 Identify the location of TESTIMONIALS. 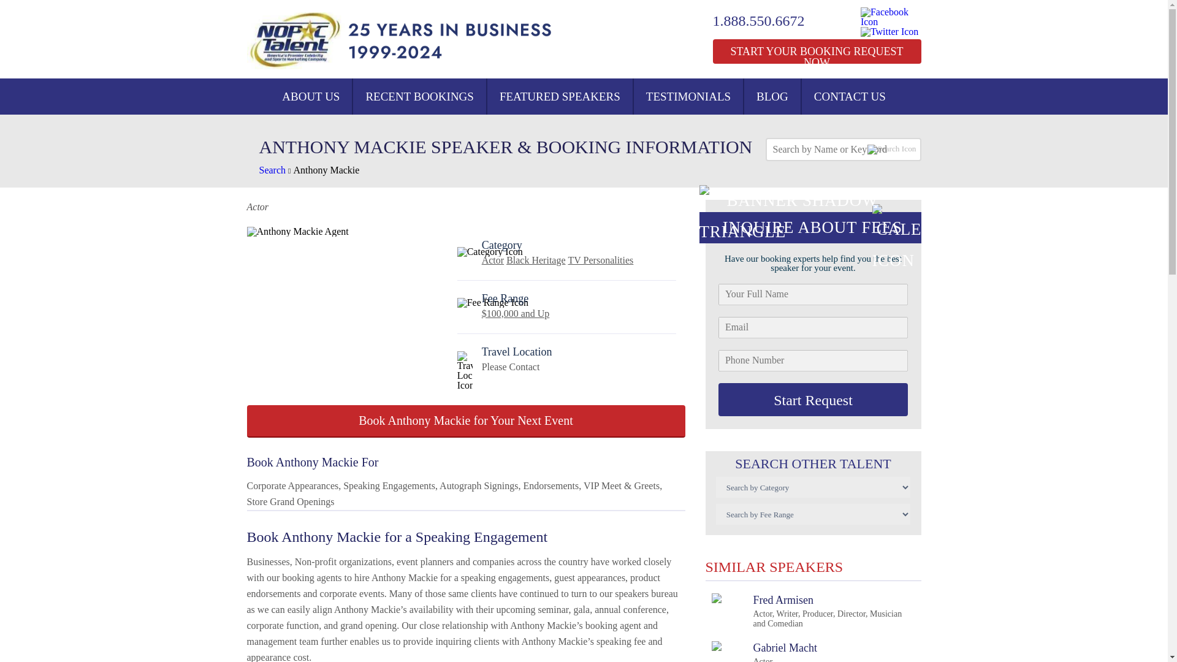
(688, 96).